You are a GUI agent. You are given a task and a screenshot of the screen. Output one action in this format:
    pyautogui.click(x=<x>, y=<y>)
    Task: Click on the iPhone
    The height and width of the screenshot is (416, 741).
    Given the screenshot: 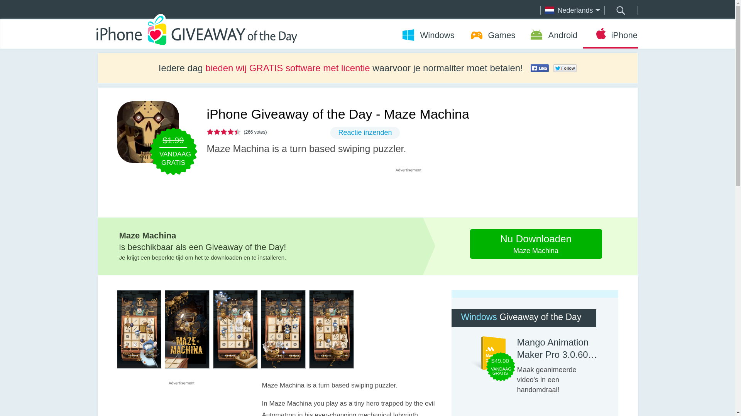 What is the action you would take?
    pyautogui.click(x=610, y=35)
    